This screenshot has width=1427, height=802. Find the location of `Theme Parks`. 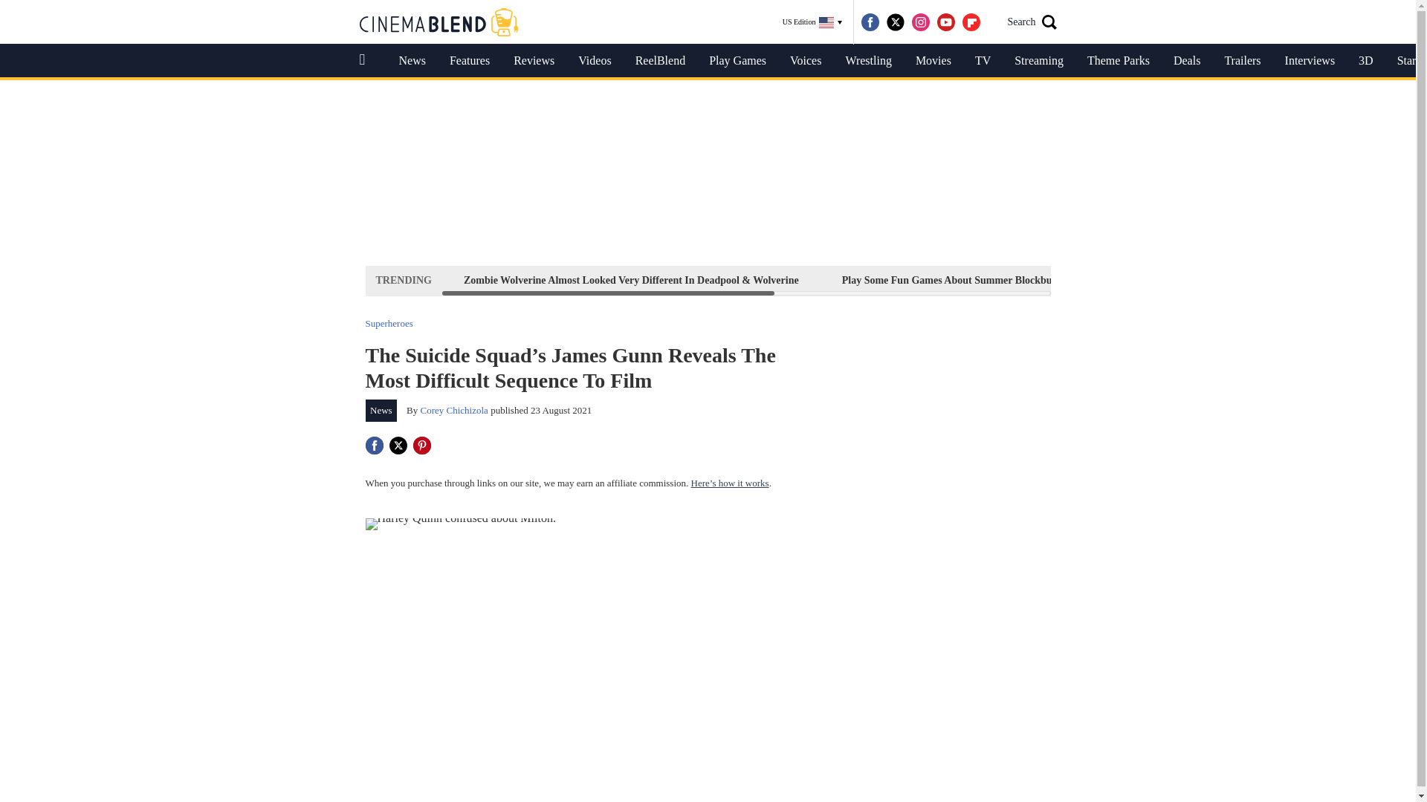

Theme Parks is located at coordinates (1118, 61).